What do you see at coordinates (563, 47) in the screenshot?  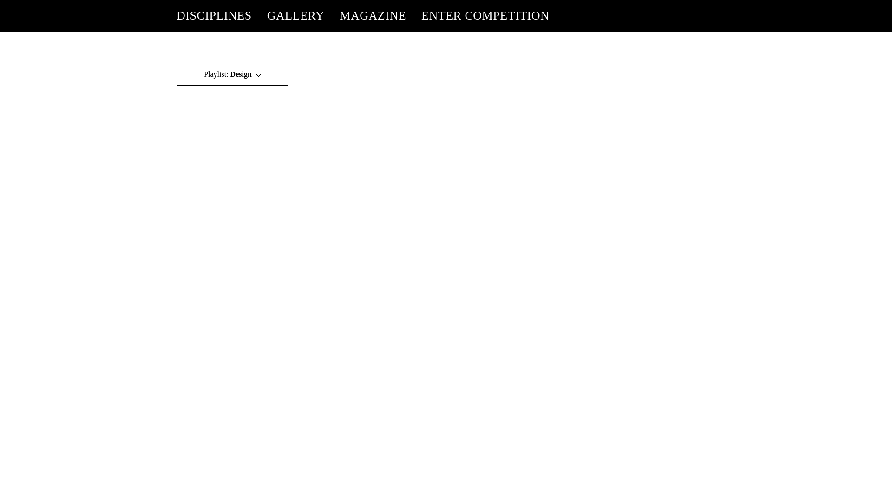 I see `Subscribe` at bounding box center [563, 47].